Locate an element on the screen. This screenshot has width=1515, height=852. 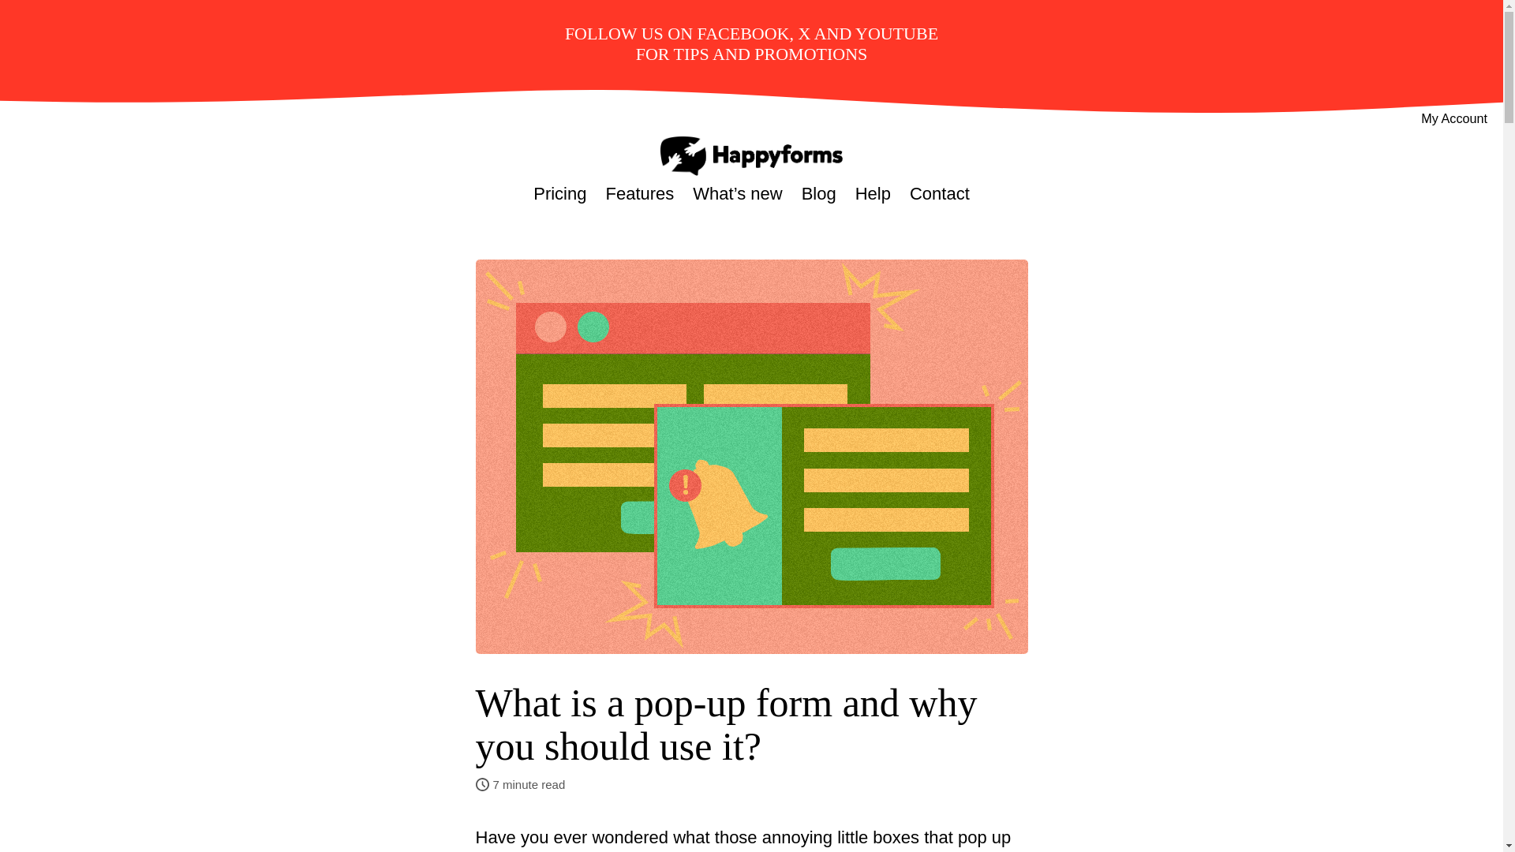
Pricing is located at coordinates (559, 194).